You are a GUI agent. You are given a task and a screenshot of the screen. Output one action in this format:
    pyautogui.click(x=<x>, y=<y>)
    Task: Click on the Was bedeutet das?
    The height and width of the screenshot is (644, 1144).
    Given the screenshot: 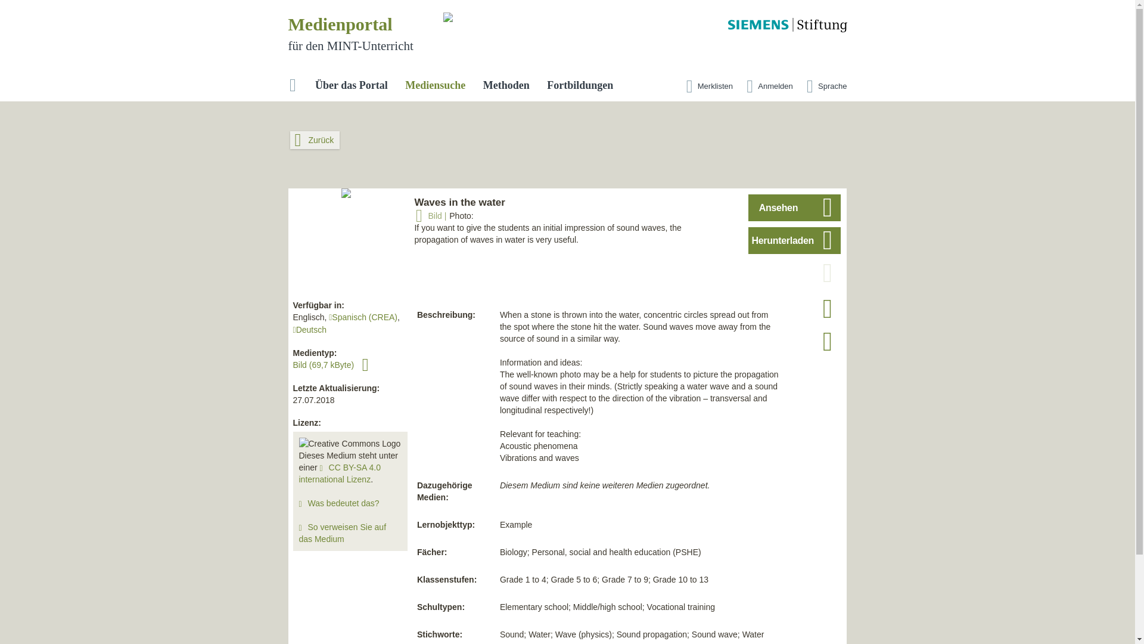 What is the action you would take?
    pyautogui.click(x=343, y=503)
    